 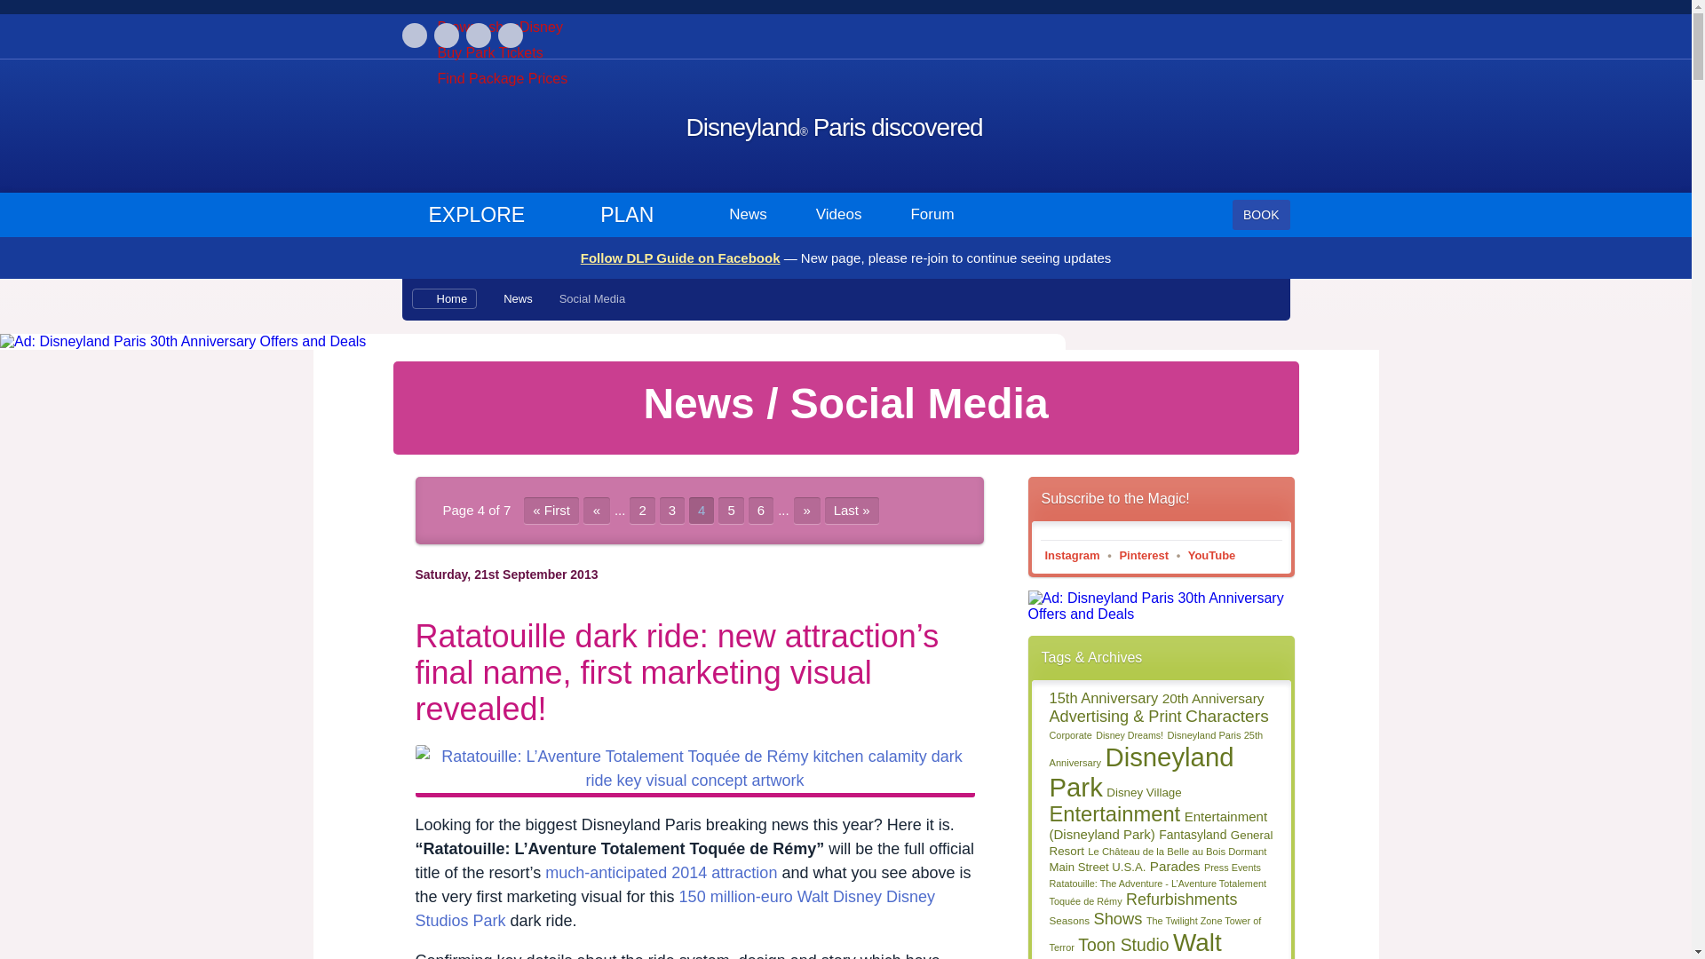 What do you see at coordinates (517, 298) in the screenshot?
I see `News` at bounding box center [517, 298].